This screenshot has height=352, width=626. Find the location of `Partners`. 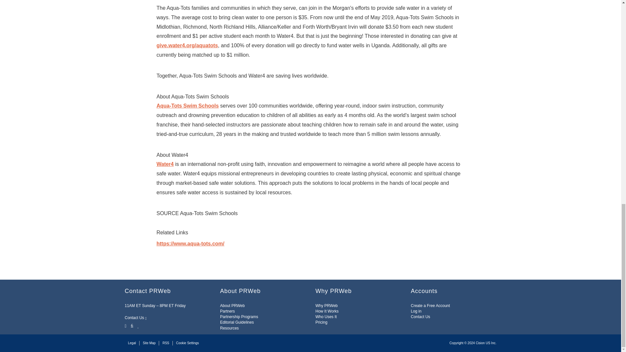

Partners is located at coordinates (228, 311).